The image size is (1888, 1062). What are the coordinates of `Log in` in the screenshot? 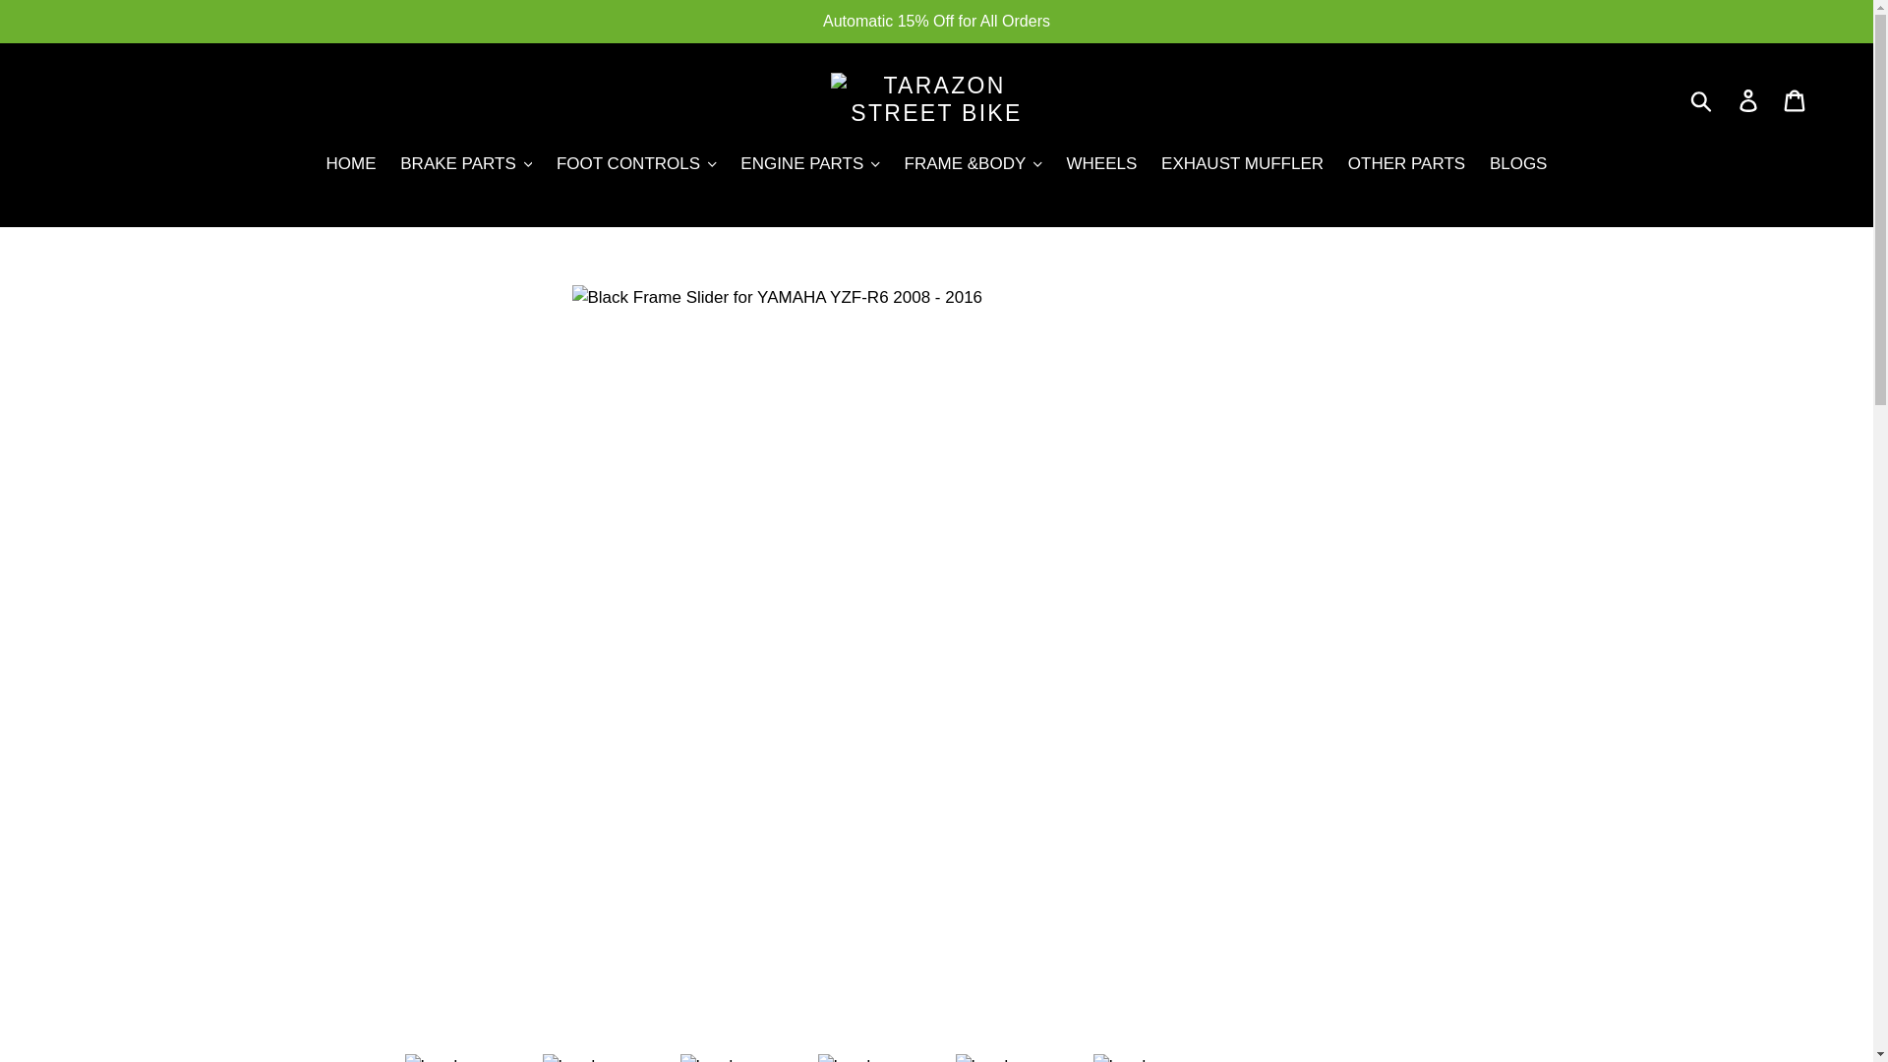 It's located at (1749, 100).